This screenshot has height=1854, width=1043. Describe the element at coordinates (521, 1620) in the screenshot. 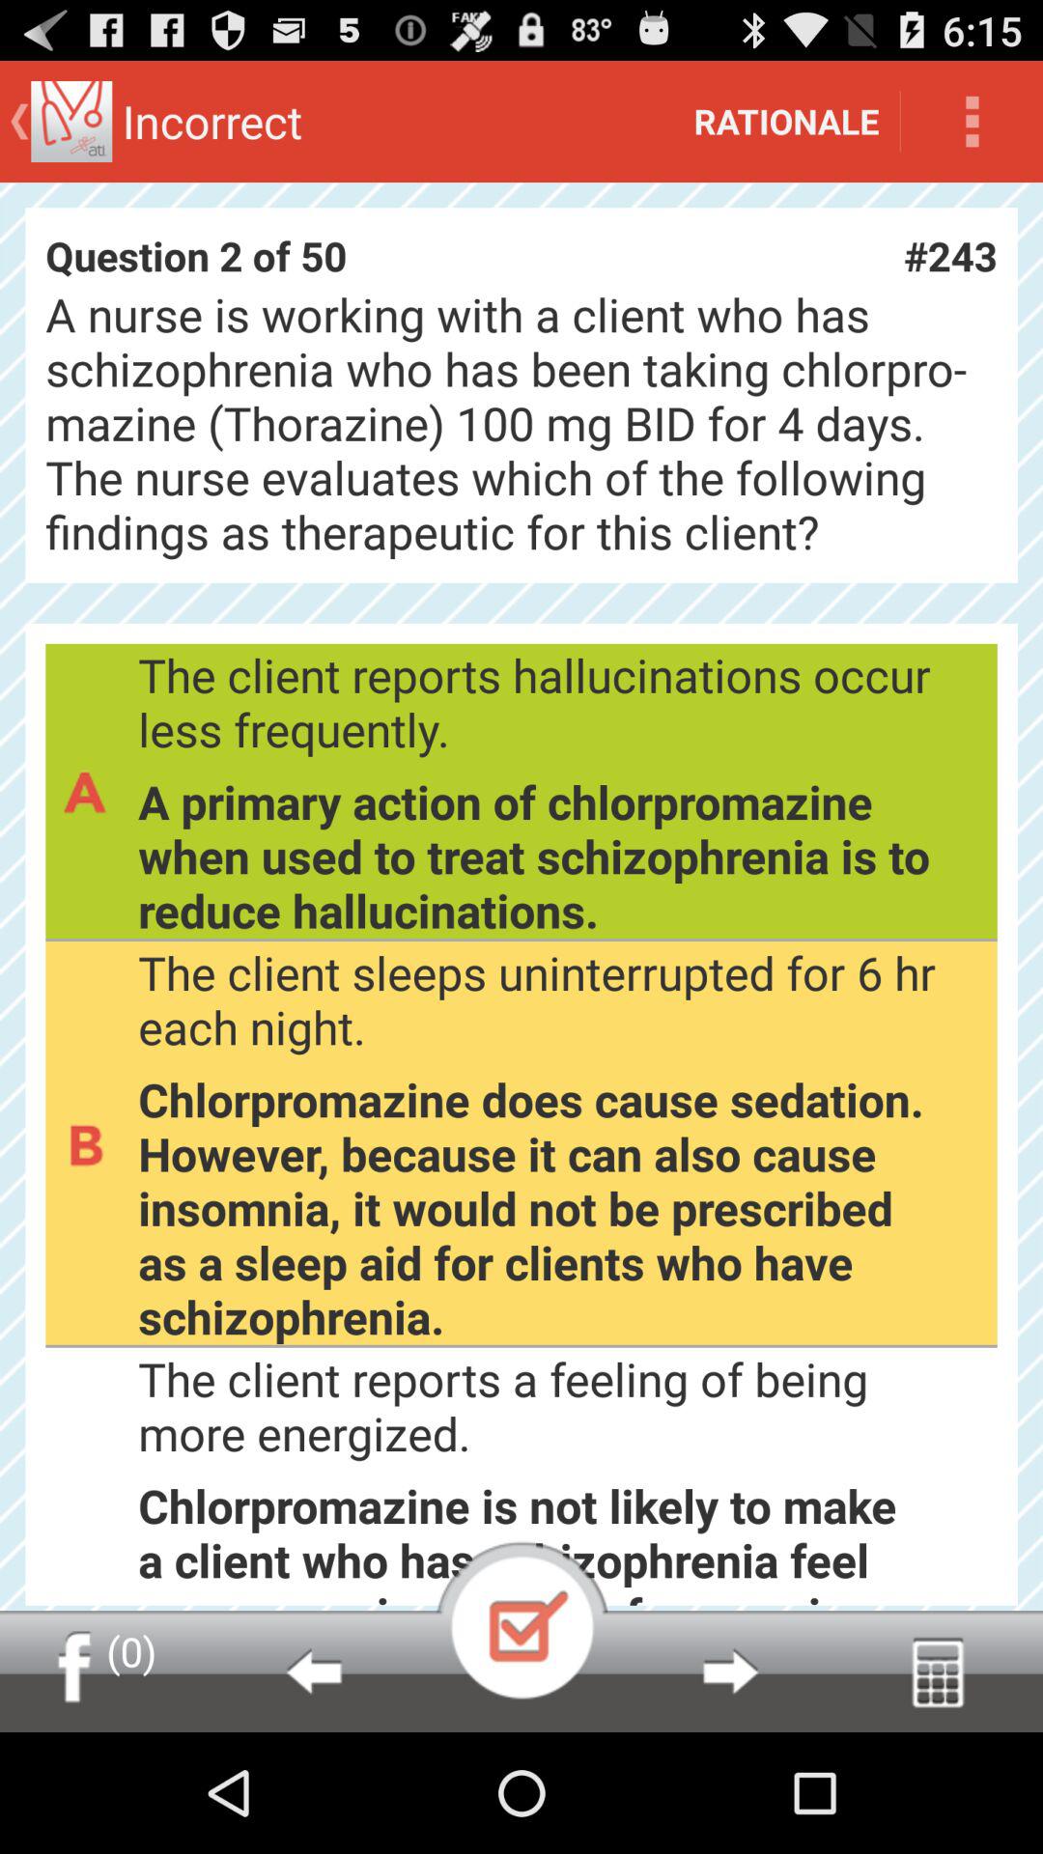

I see `confirm answer` at that location.